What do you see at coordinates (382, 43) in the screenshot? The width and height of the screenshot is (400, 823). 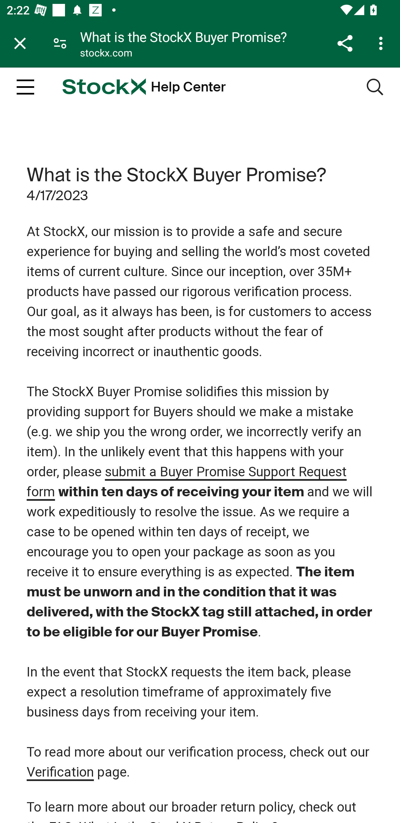 I see `Customize and control Google Chrome` at bounding box center [382, 43].